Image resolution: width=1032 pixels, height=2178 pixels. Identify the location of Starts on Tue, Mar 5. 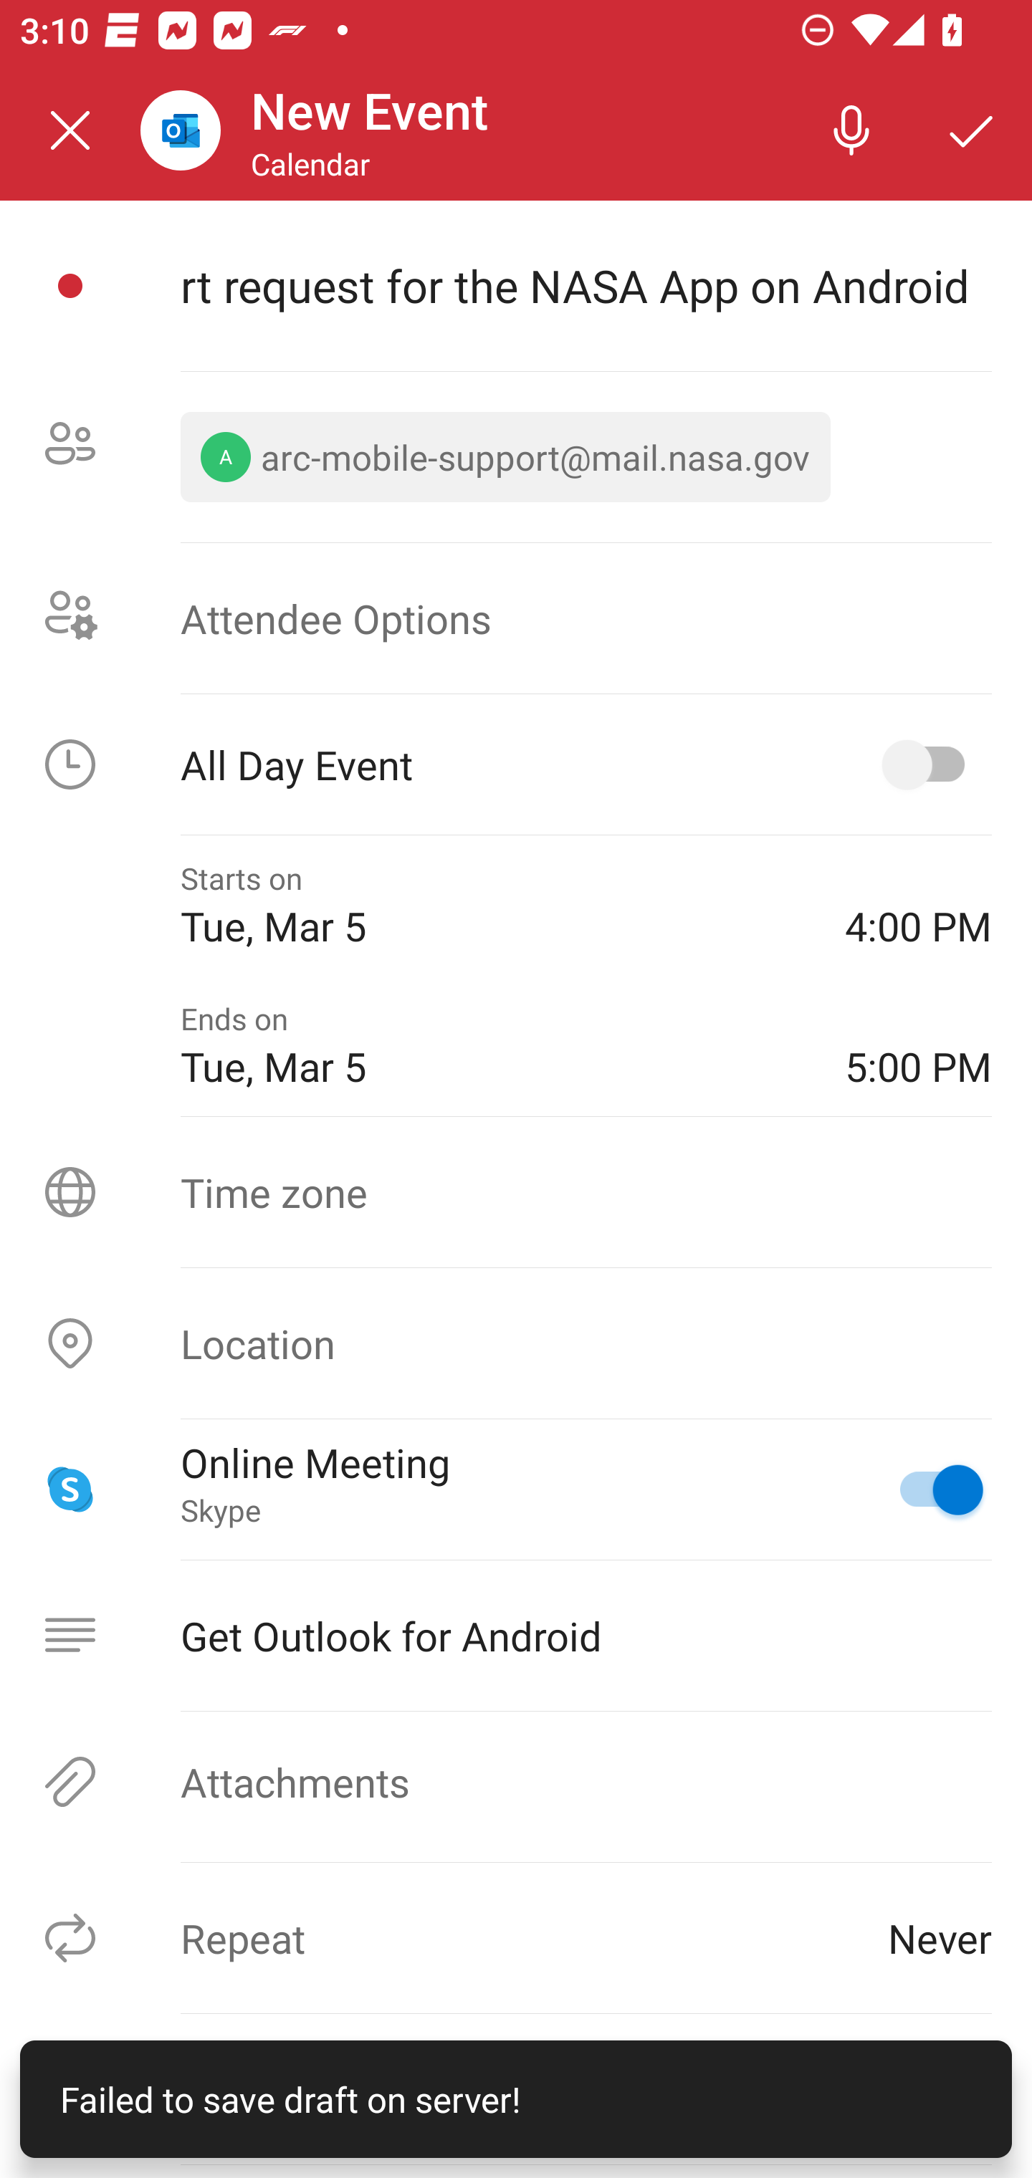
(492, 906).